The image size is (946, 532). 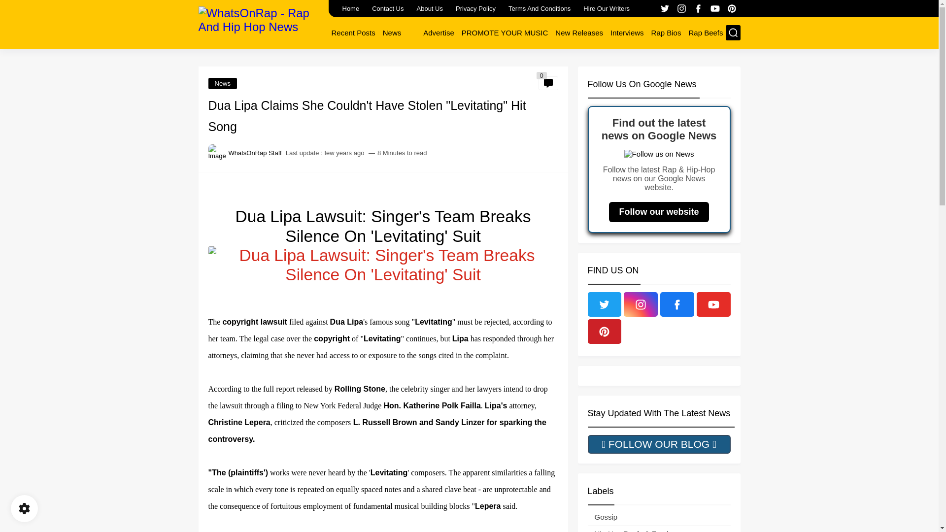 What do you see at coordinates (259, 24) in the screenshot?
I see `WhatsOnRap - Rap And Hip Hop News` at bounding box center [259, 24].